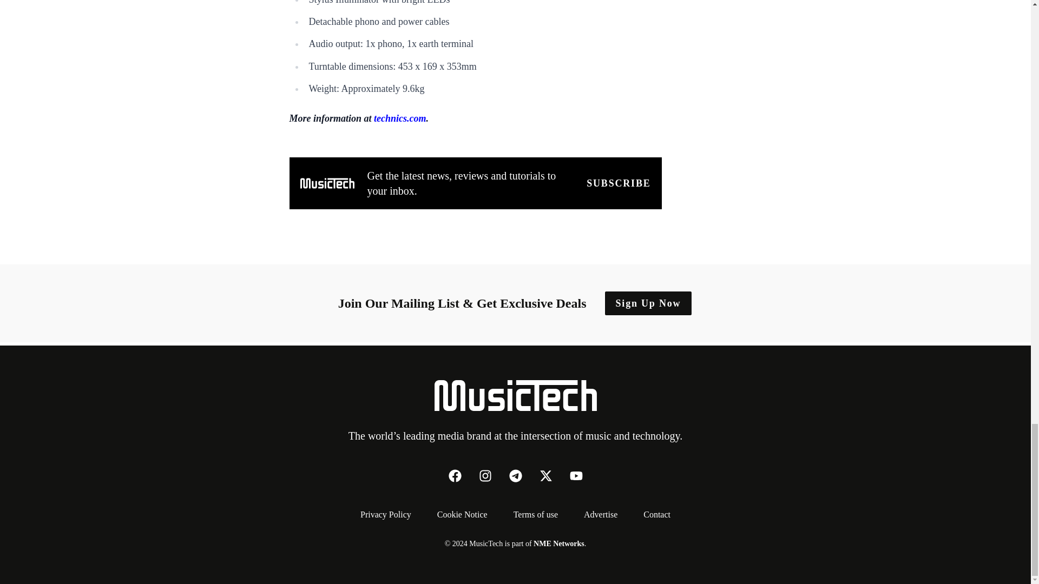  I want to click on technics.com, so click(400, 118).